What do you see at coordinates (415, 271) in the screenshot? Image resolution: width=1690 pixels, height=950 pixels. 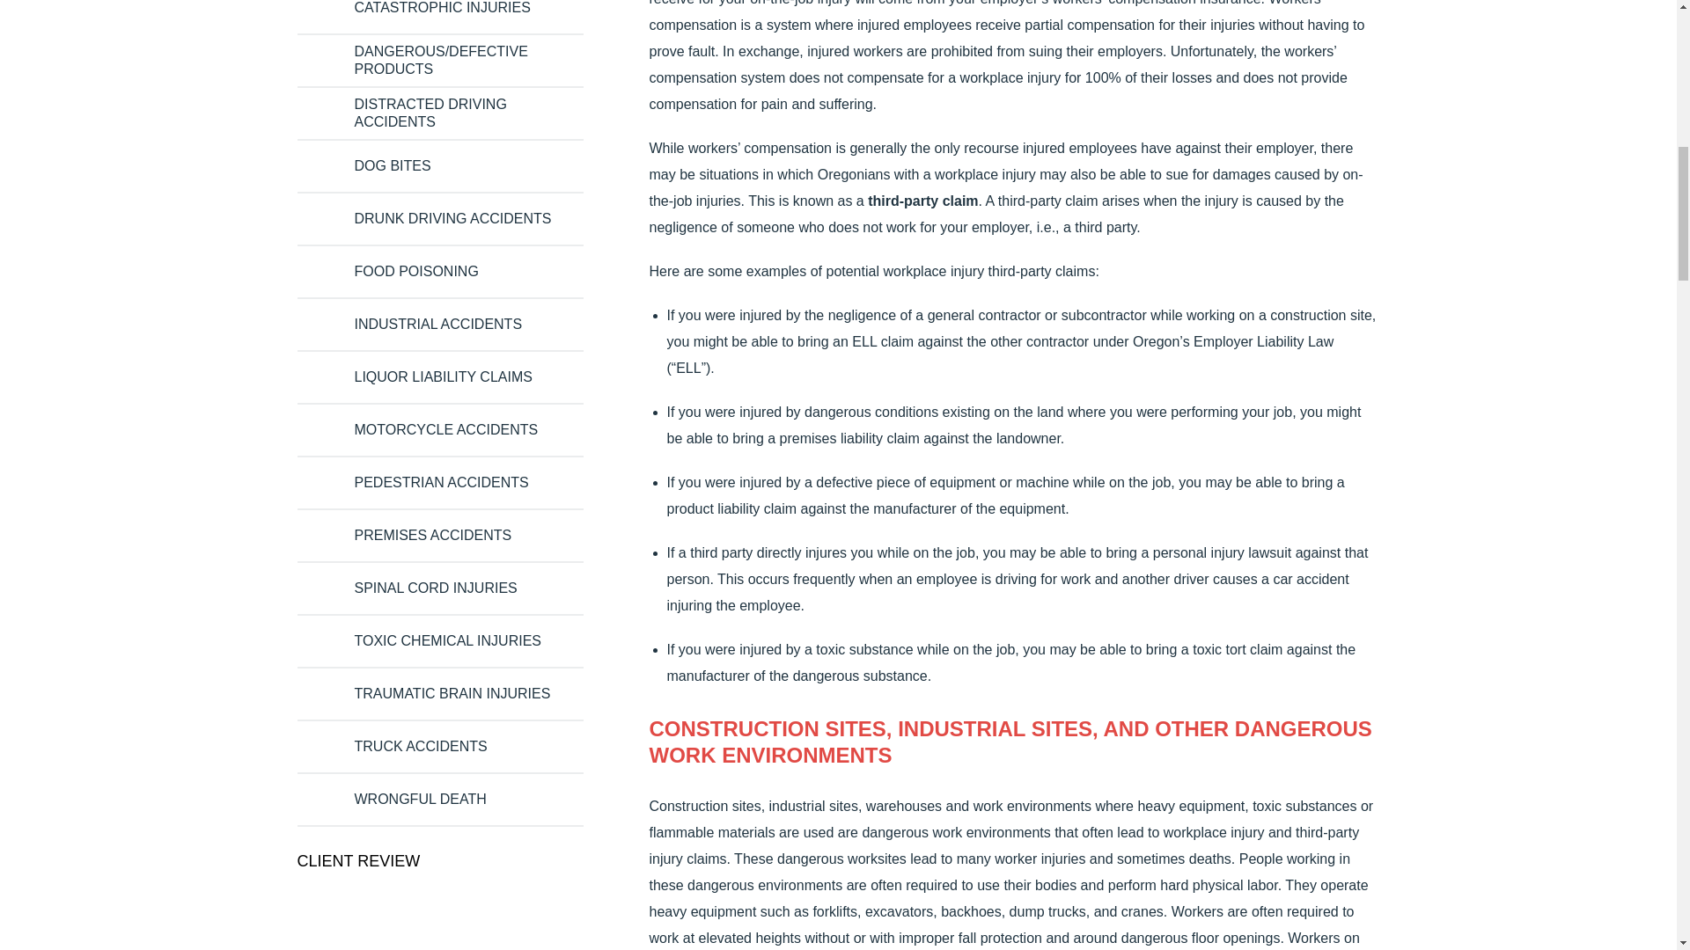 I see `FOOD POISONING` at bounding box center [415, 271].